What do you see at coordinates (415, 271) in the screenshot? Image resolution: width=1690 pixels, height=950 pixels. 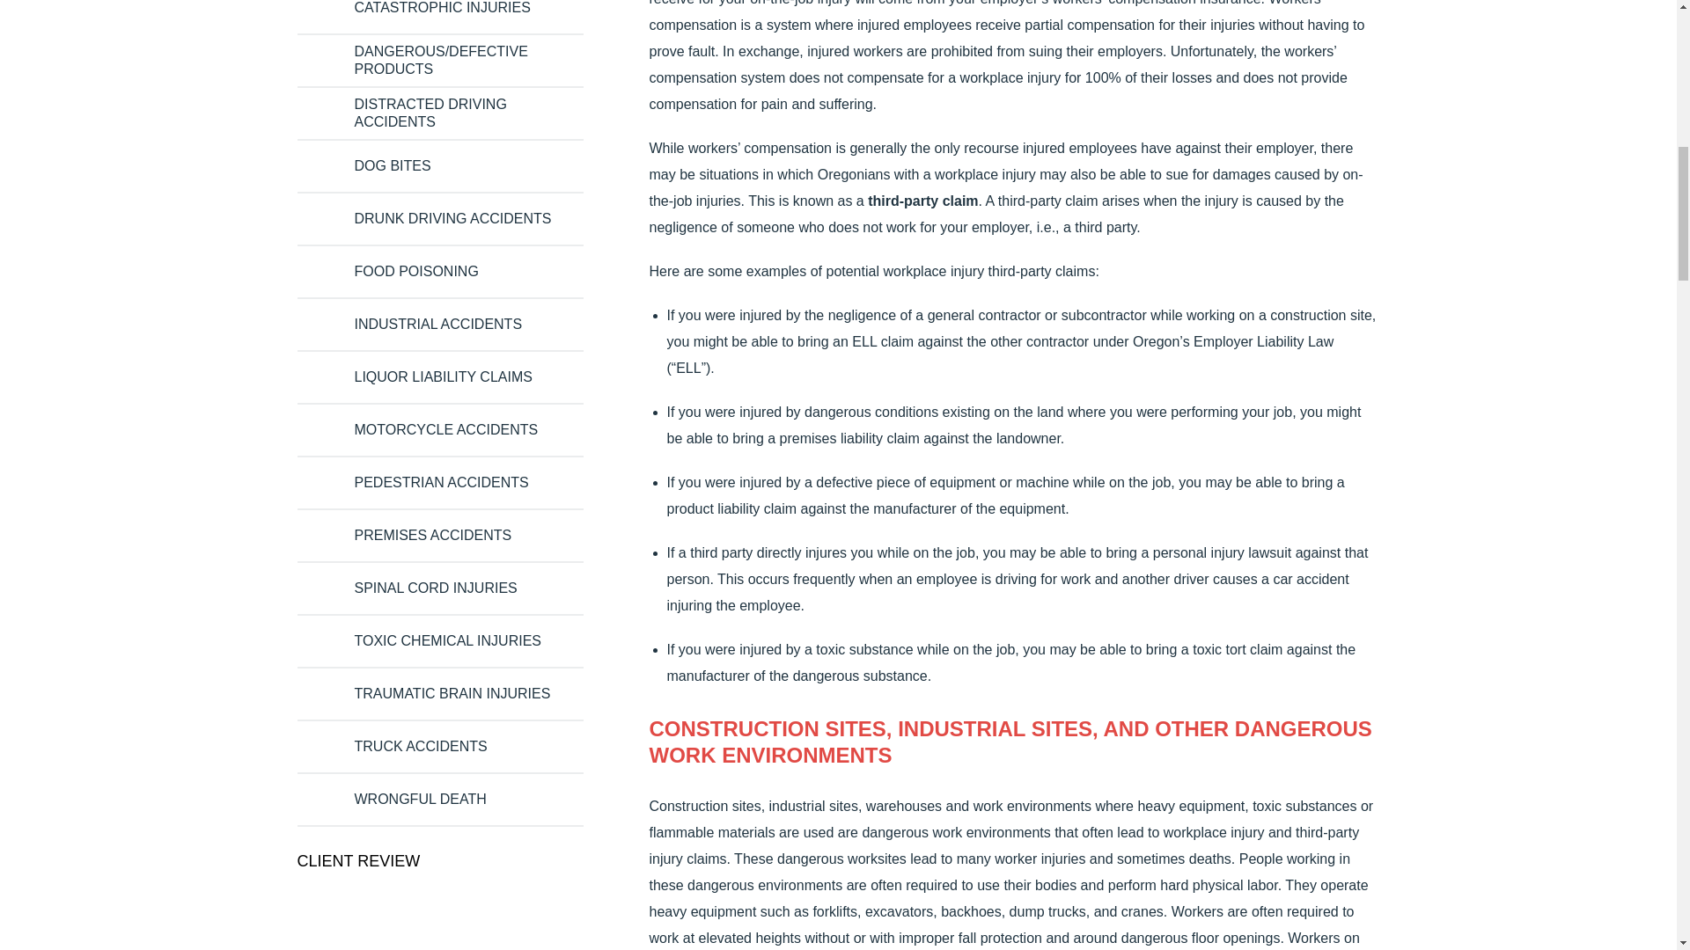 I see `FOOD POISONING` at bounding box center [415, 271].